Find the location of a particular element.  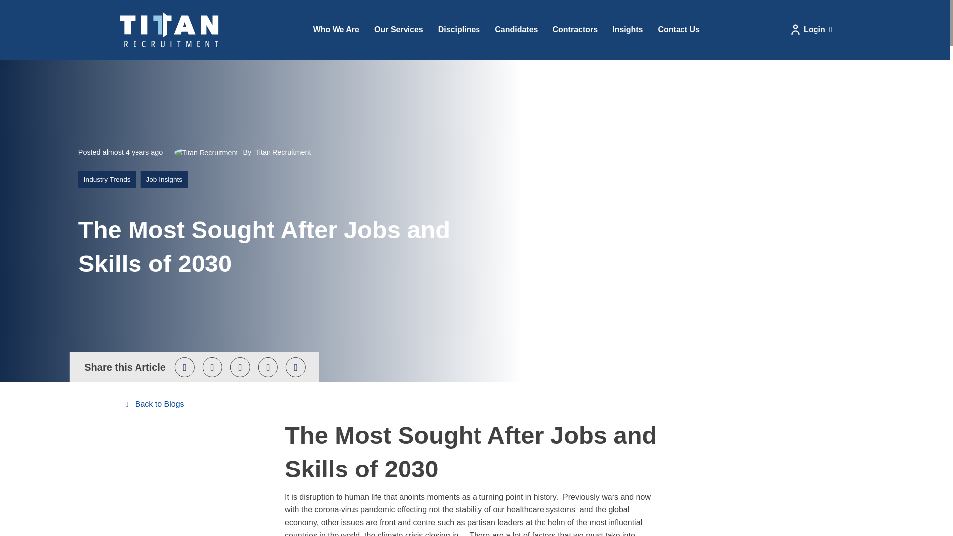

Insights is located at coordinates (627, 30).